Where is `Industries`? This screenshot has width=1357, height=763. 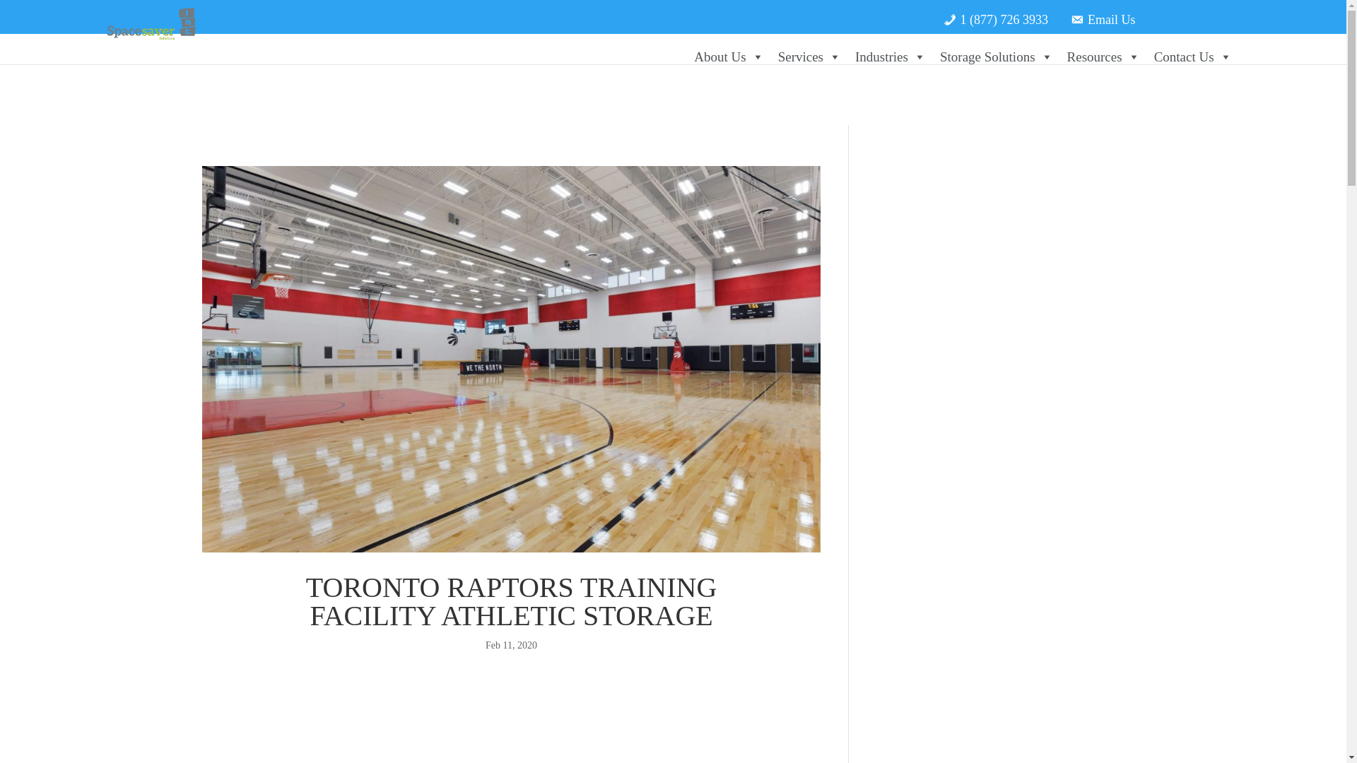
Industries is located at coordinates (891, 57).